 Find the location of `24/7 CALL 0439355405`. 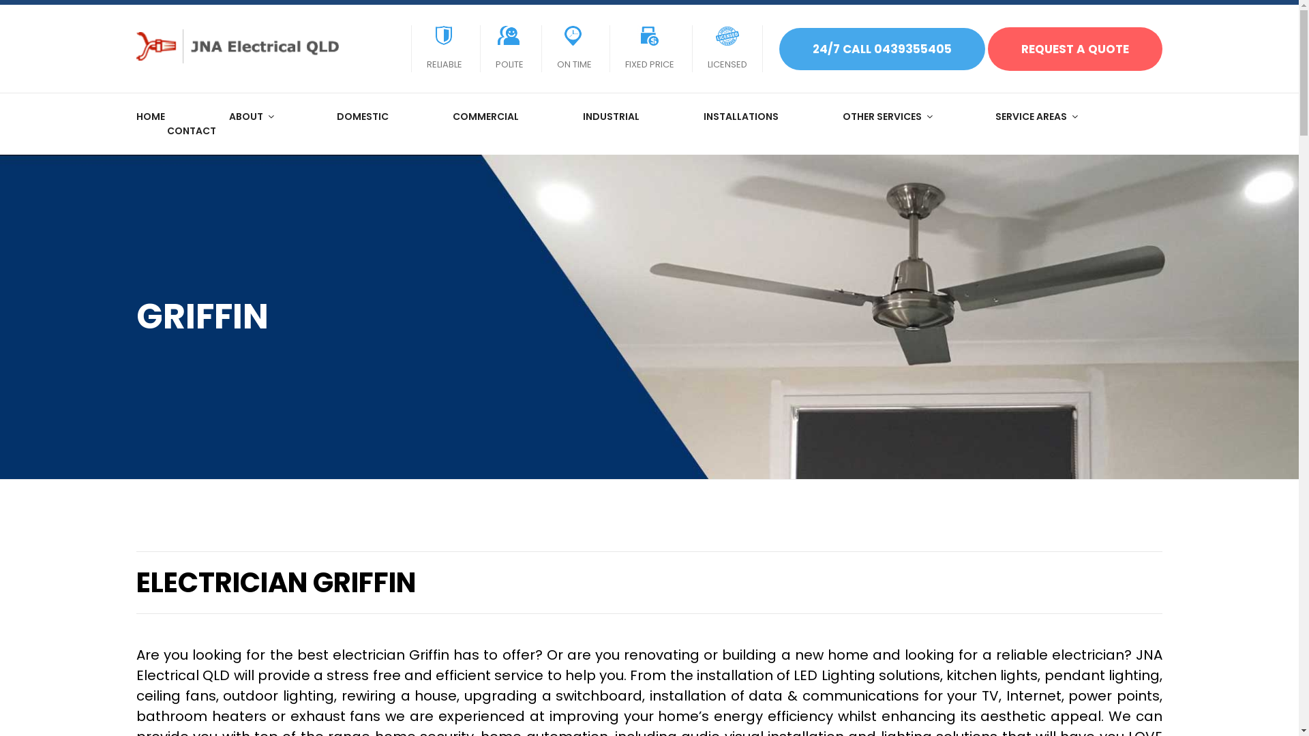

24/7 CALL 0439355405 is located at coordinates (882, 48).